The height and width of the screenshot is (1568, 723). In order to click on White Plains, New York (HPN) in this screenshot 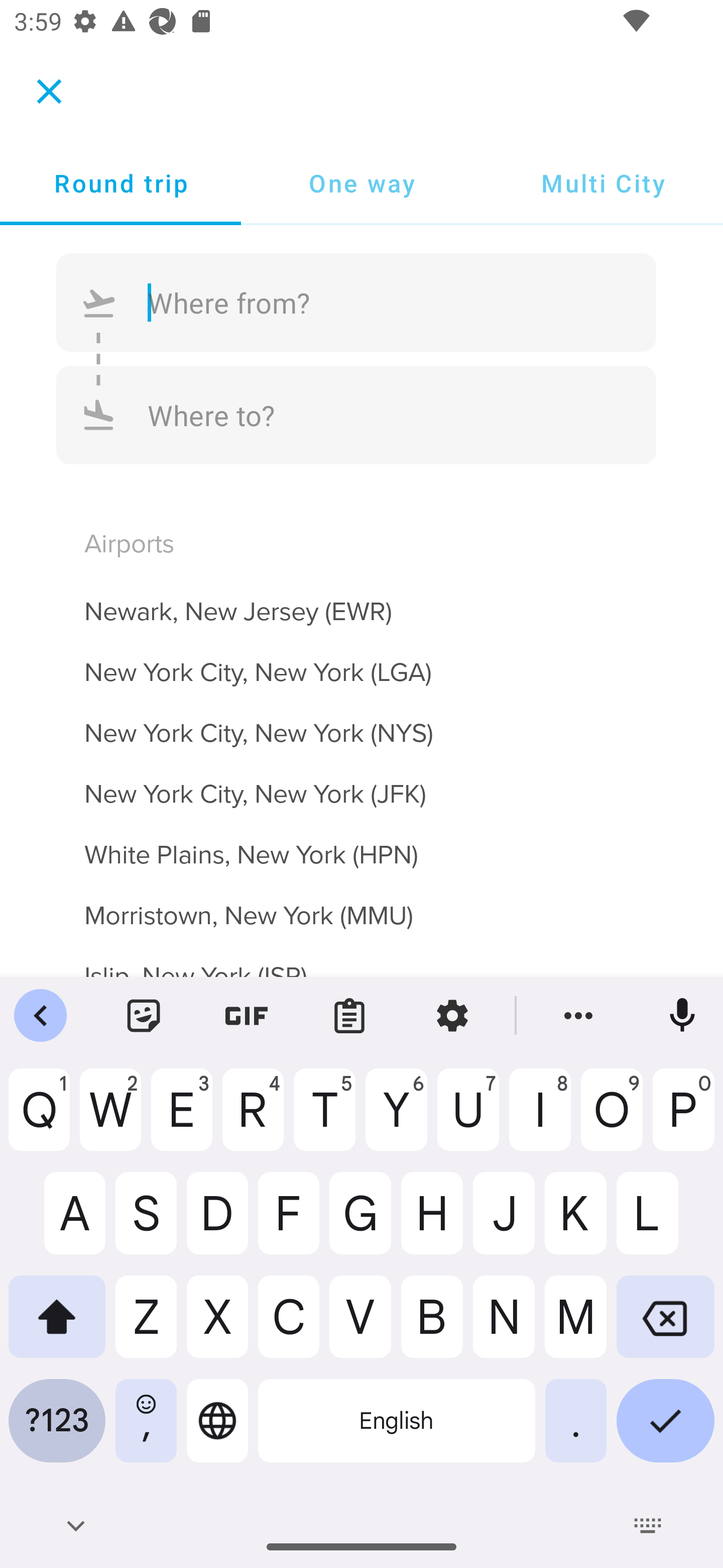, I will do `click(361, 843)`.